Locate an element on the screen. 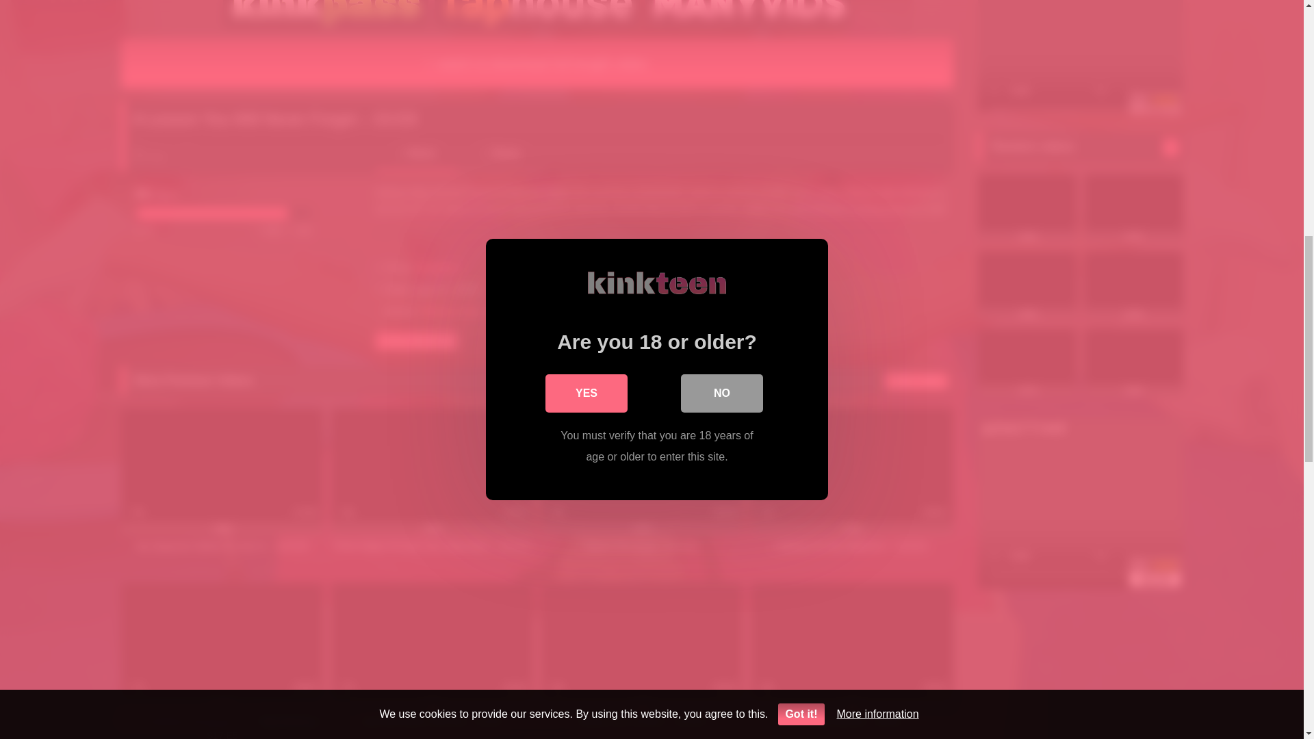  Moms Teach Sex is located at coordinates (416, 339).